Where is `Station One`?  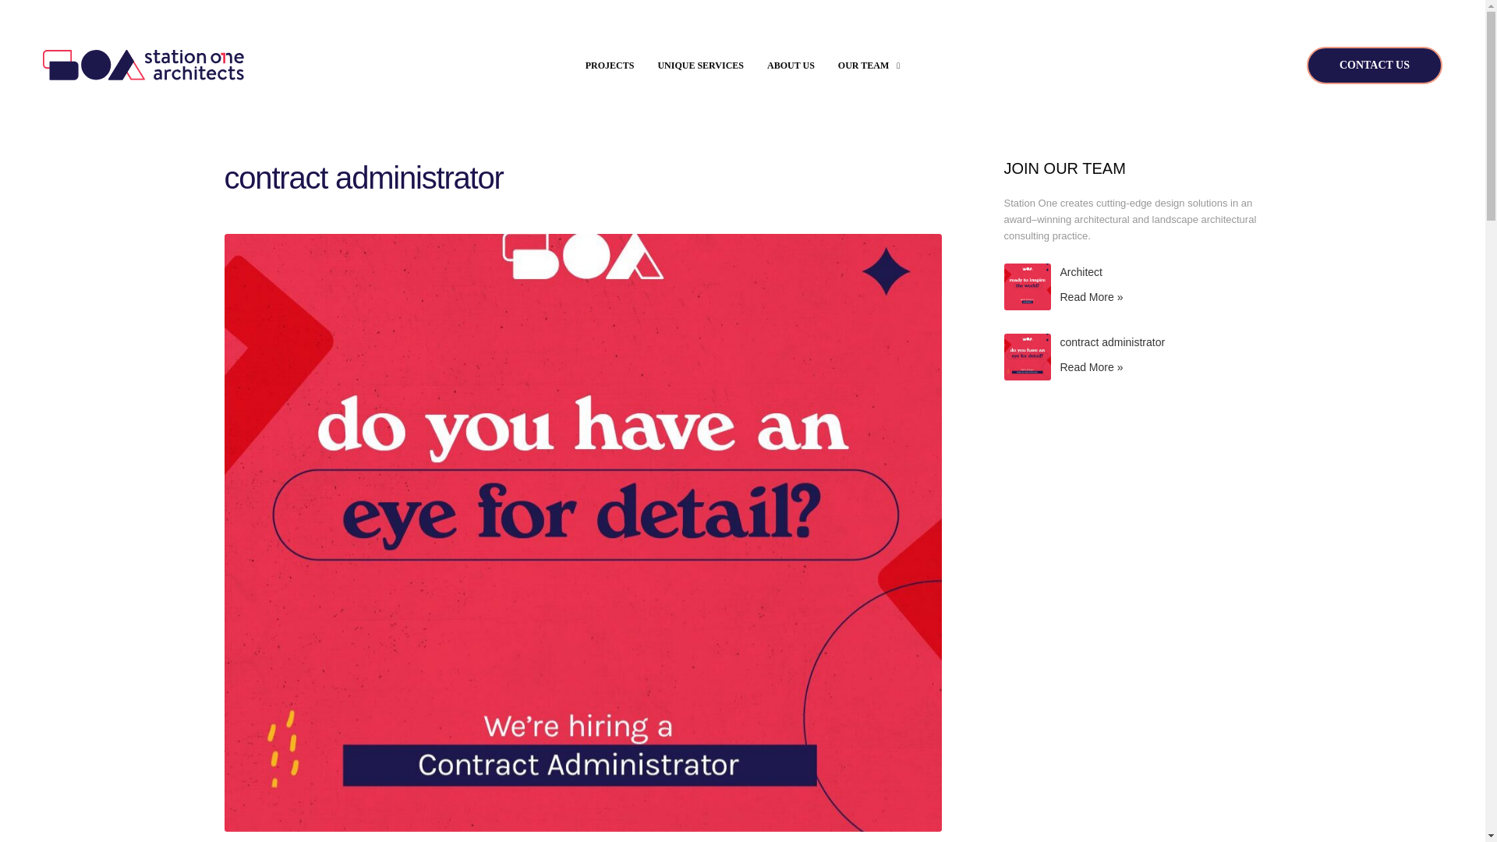
Station One is located at coordinates (143, 65).